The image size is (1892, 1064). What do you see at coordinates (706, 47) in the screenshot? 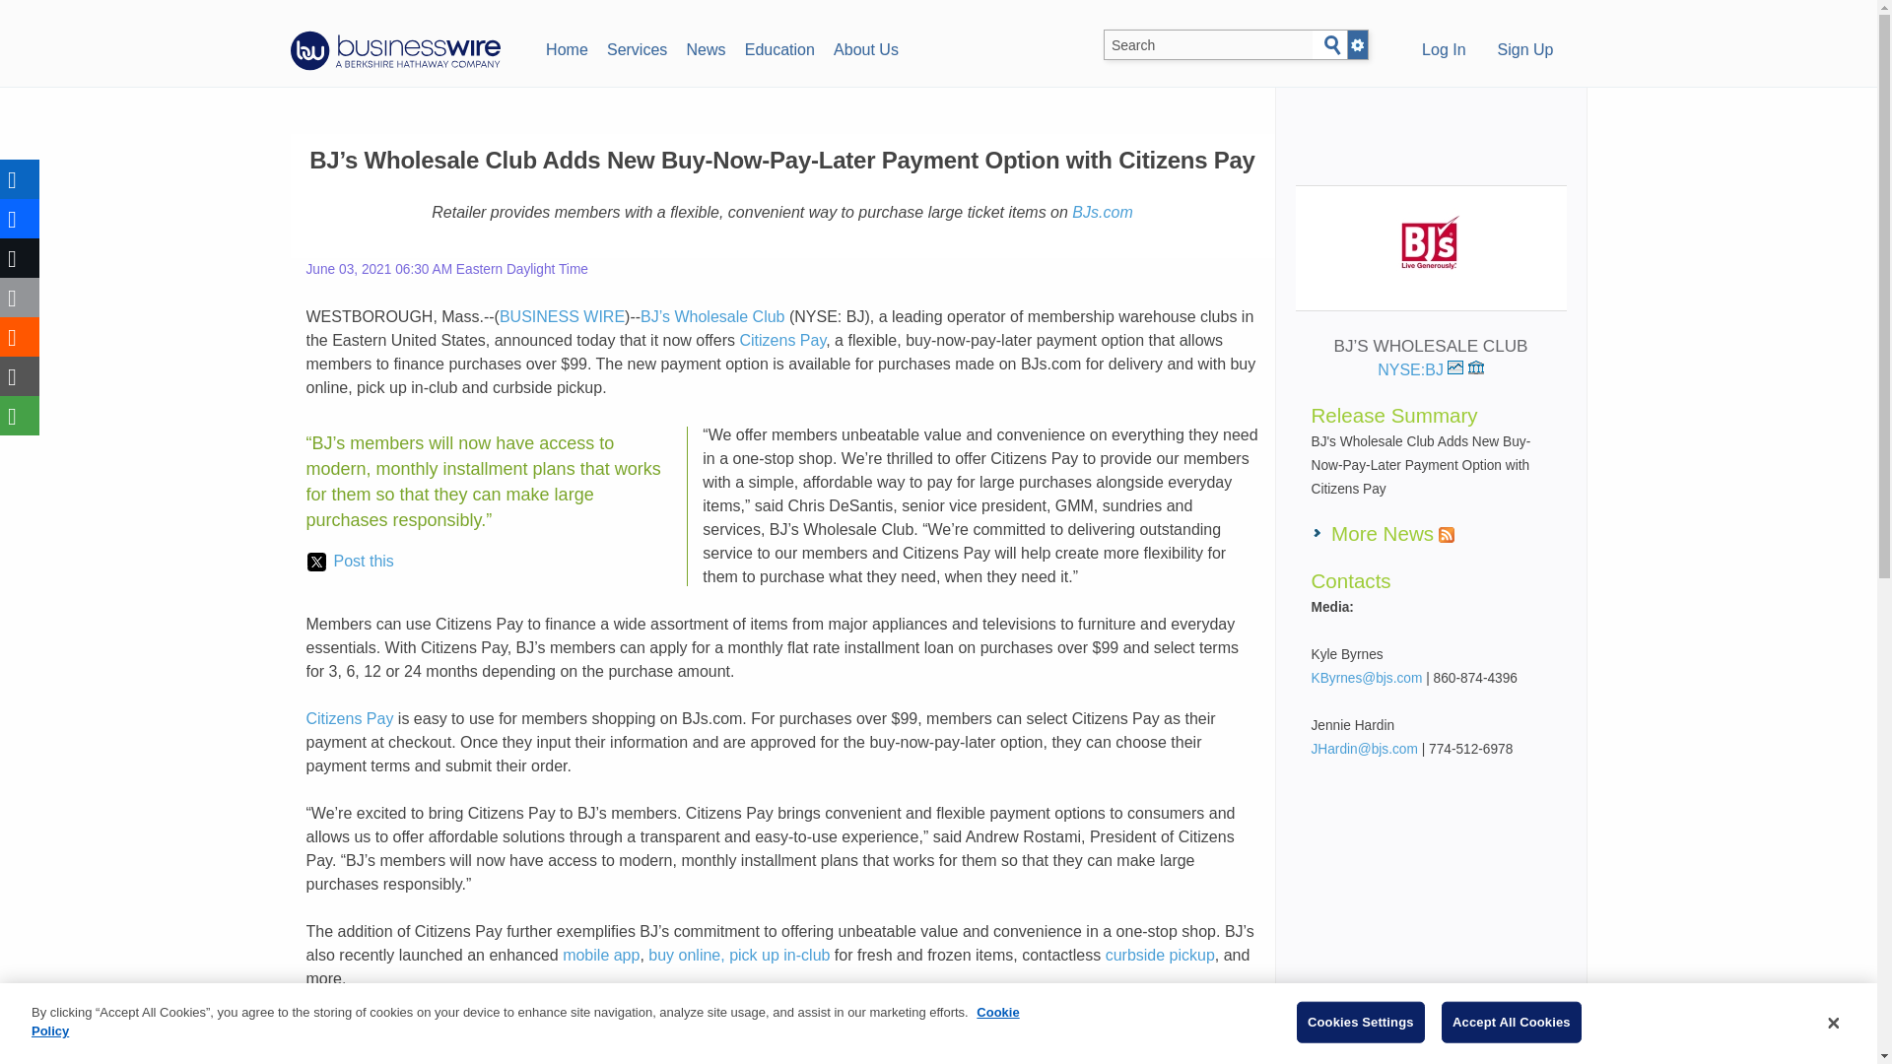
I see `News` at bounding box center [706, 47].